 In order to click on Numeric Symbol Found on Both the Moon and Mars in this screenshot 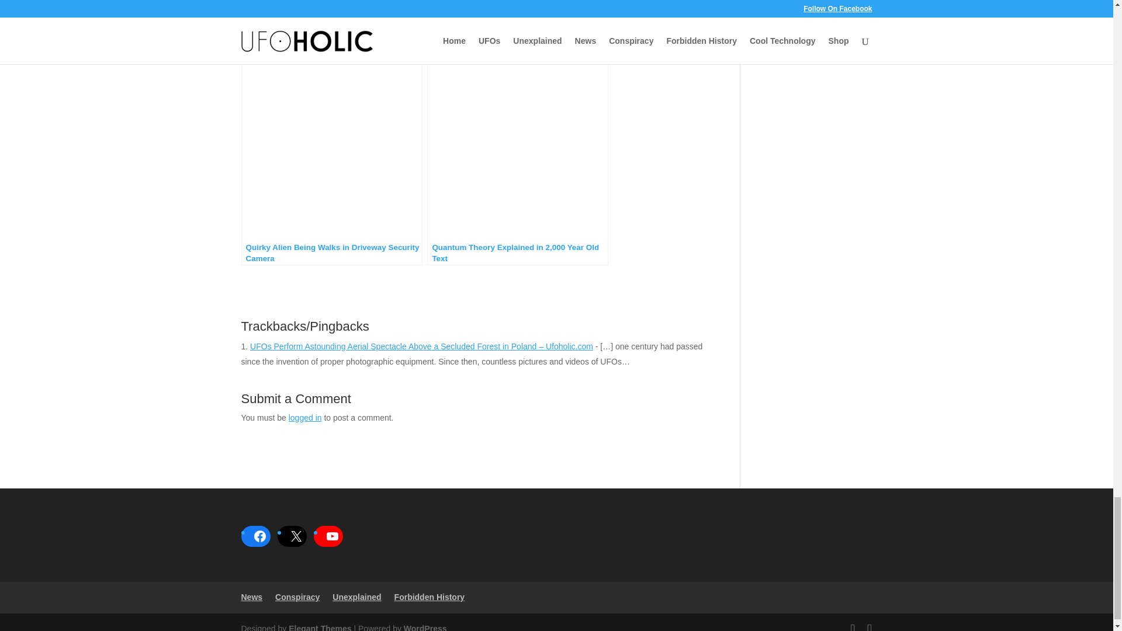, I will do `click(518, 27)`.